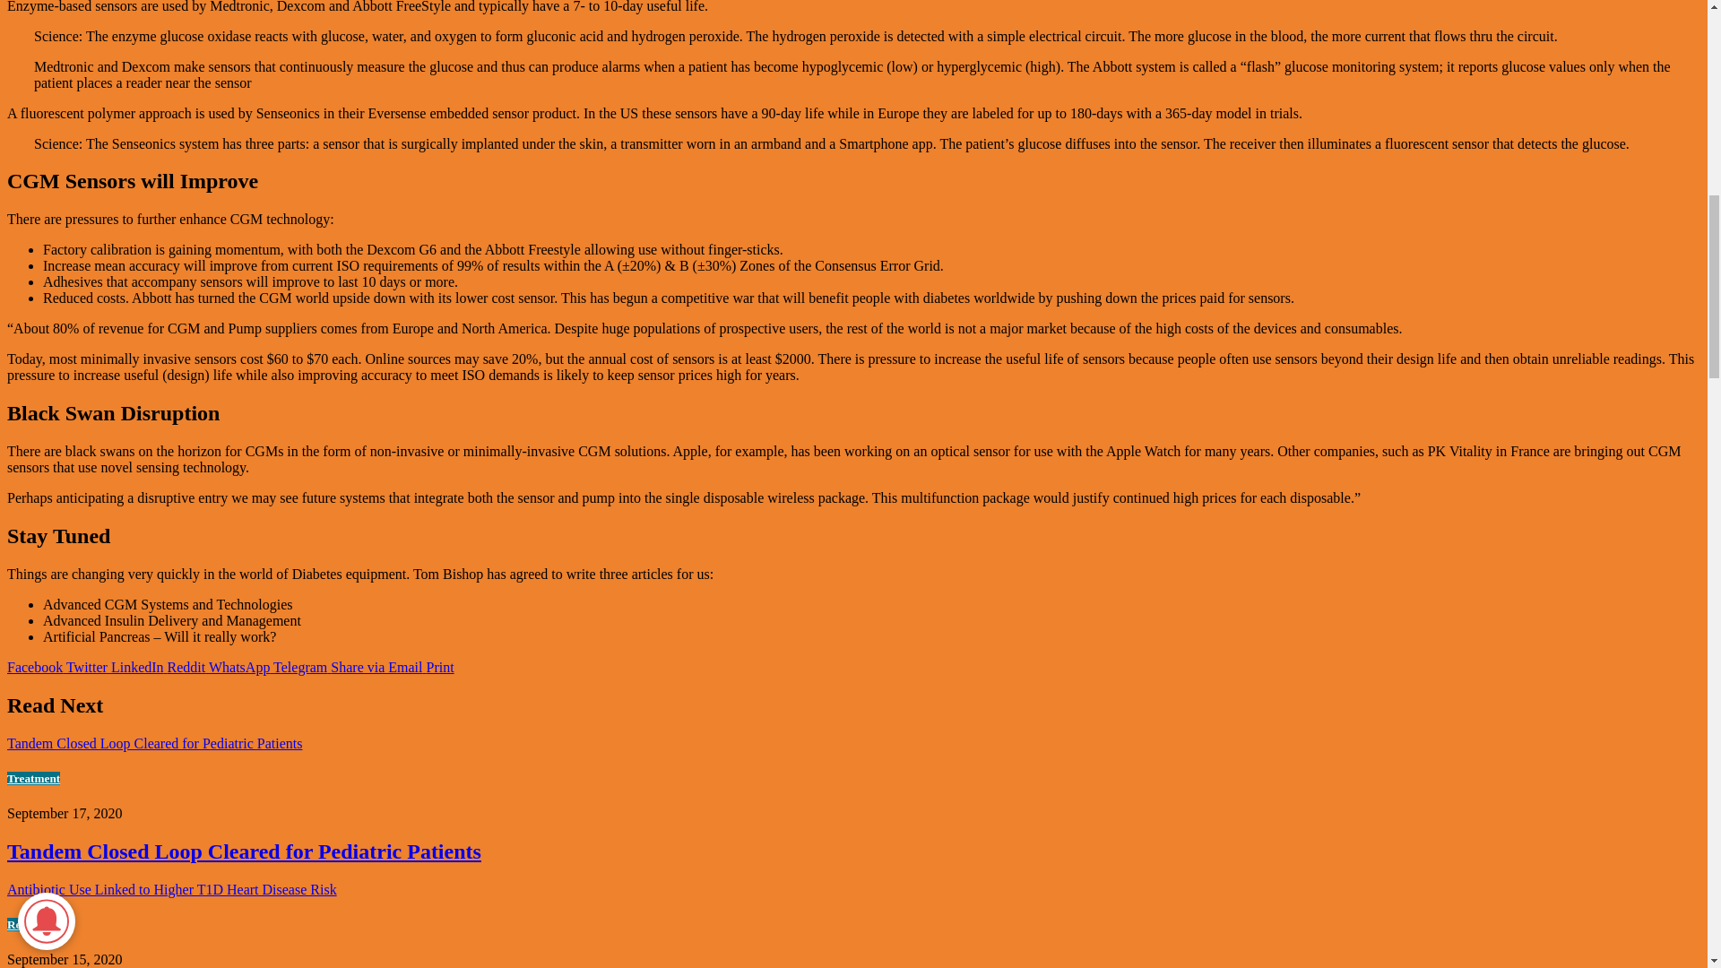 The width and height of the screenshot is (1721, 968). What do you see at coordinates (244, 851) in the screenshot?
I see `Tandem Closed Loop Cleared for Pediatric Patients` at bounding box center [244, 851].